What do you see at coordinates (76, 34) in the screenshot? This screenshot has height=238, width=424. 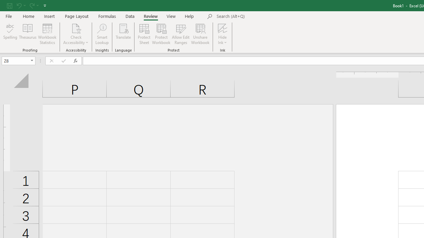 I see `Check Accessibility` at bounding box center [76, 34].